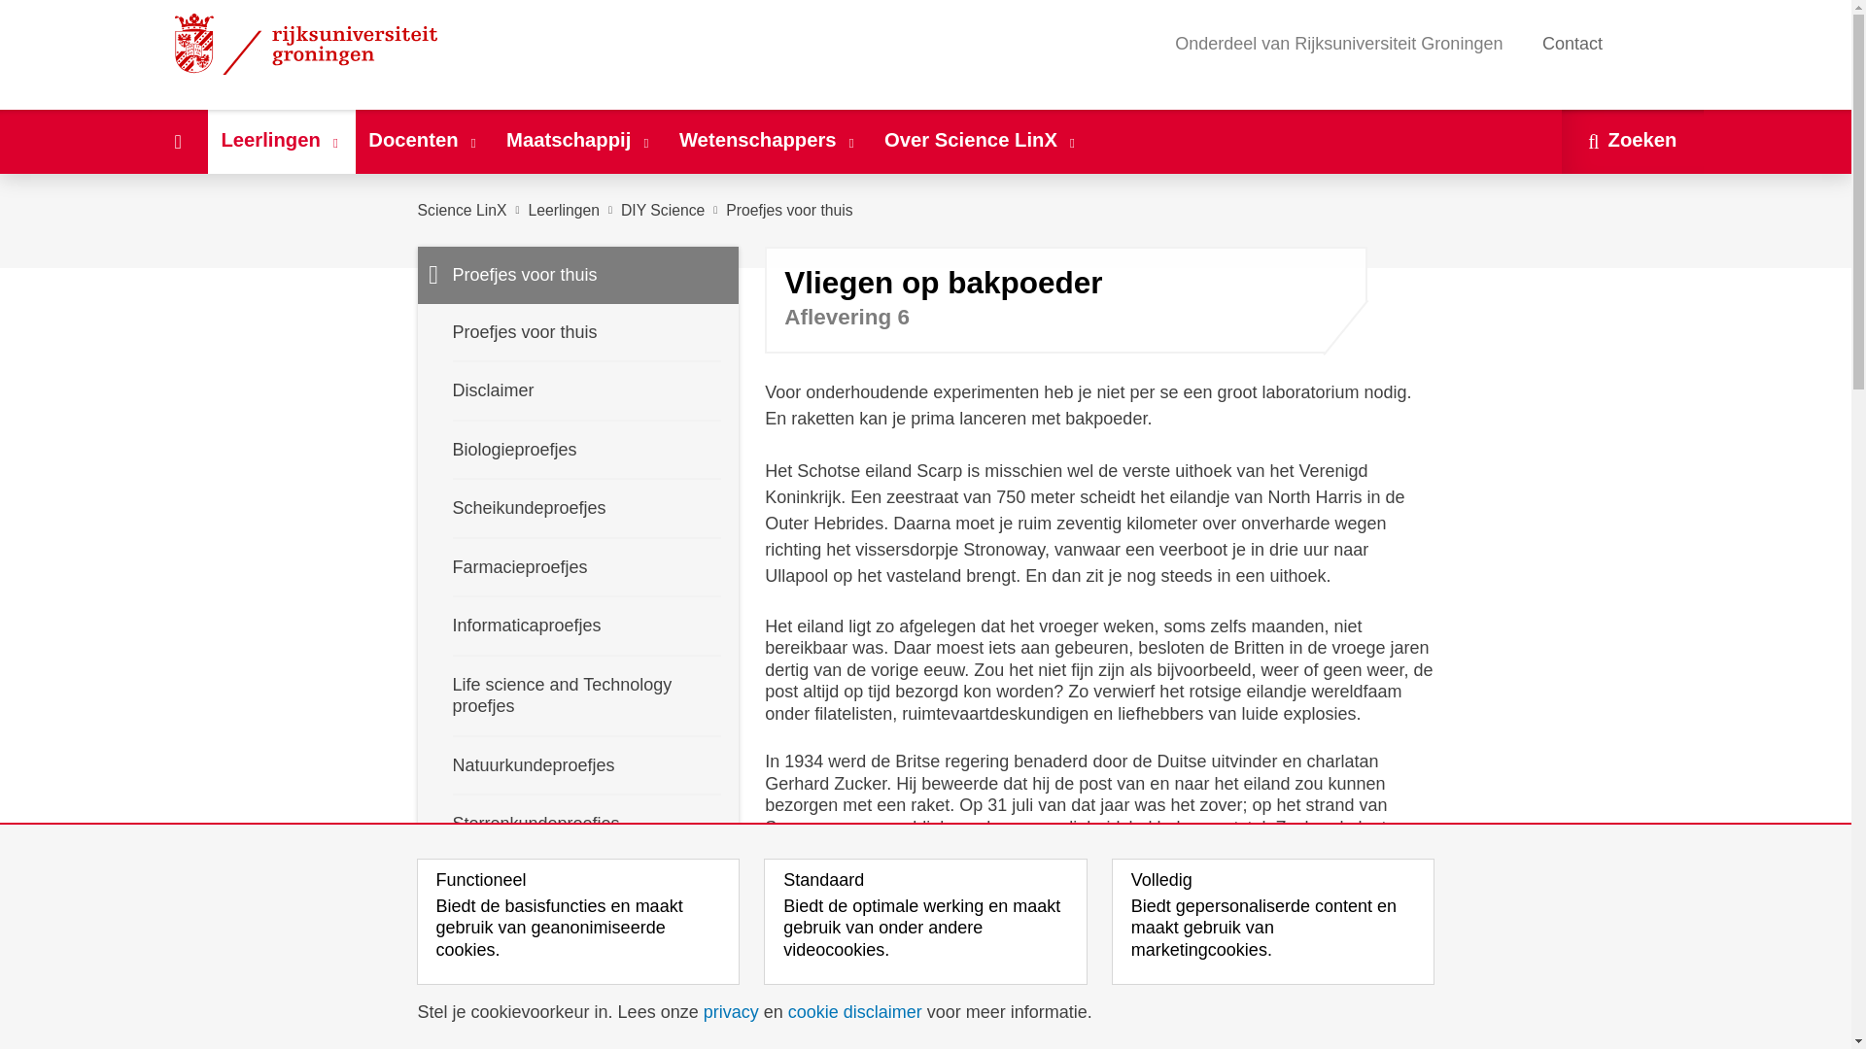 The height and width of the screenshot is (1049, 1866). What do you see at coordinates (982, 142) in the screenshot?
I see `Over Science LinX` at bounding box center [982, 142].